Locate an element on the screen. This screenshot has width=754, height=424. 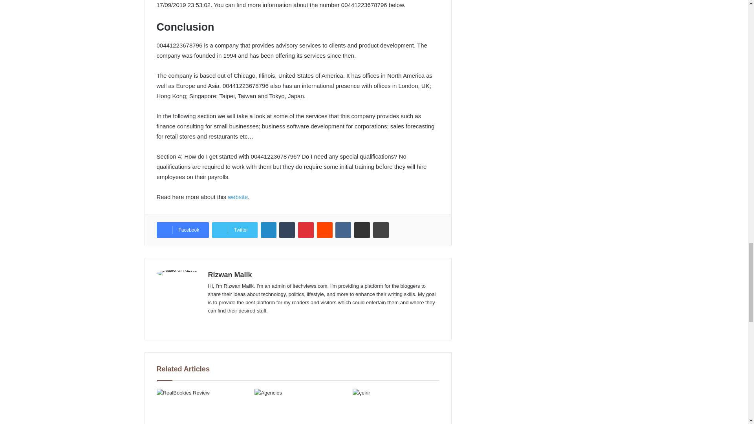
Facebook is located at coordinates (182, 230).